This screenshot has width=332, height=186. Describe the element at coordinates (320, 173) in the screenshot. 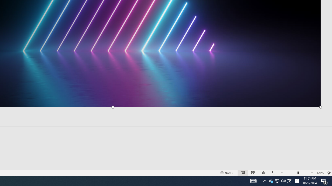

I see `Zoom 126%` at that location.